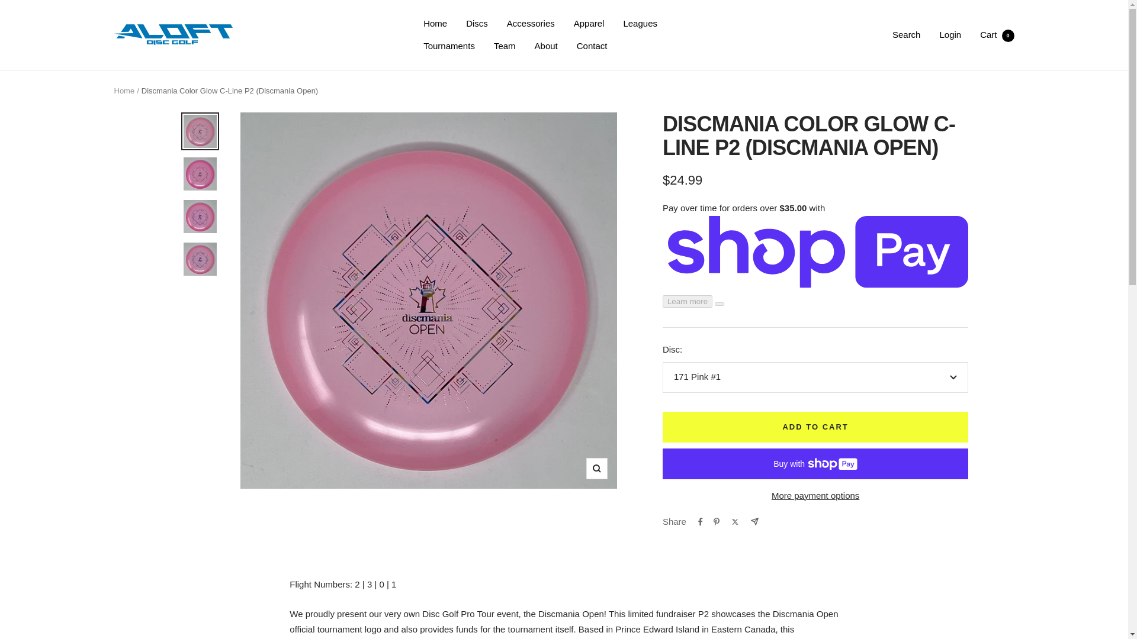 Image resolution: width=1137 pixels, height=639 pixels. What do you see at coordinates (173, 34) in the screenshot?
I see `Aloft Disc Golf` at bounding box center [173, 34].